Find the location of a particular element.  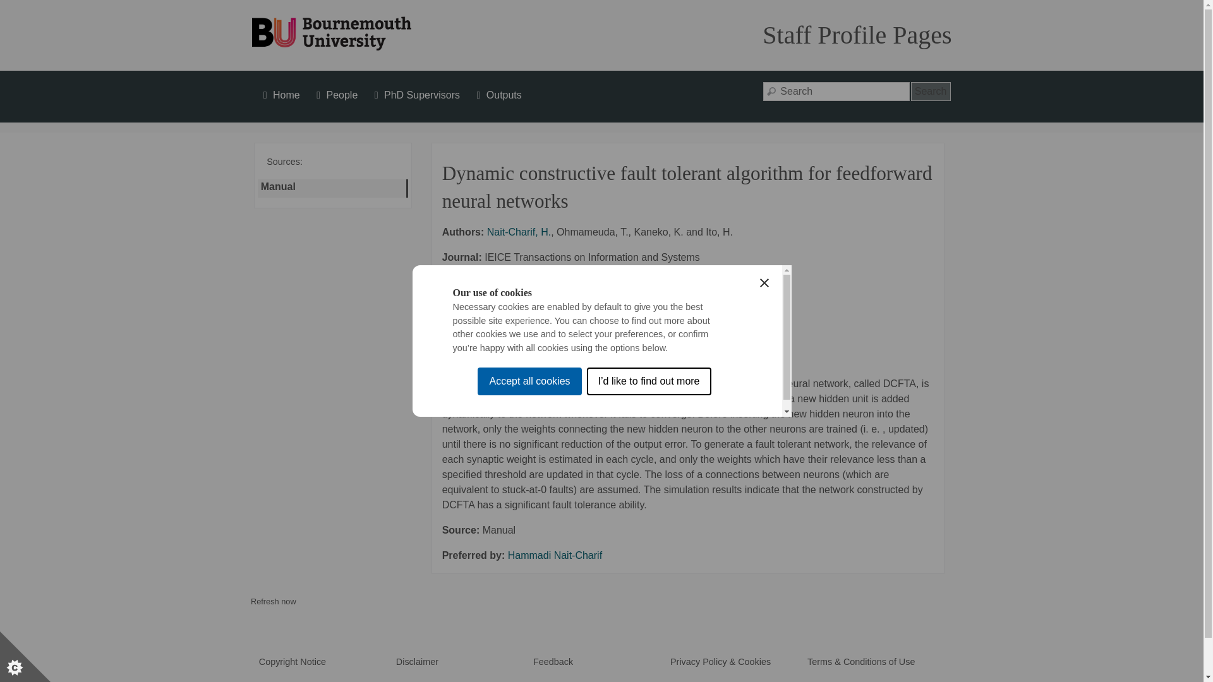

Refresh now is located at coordinates (273, 601).